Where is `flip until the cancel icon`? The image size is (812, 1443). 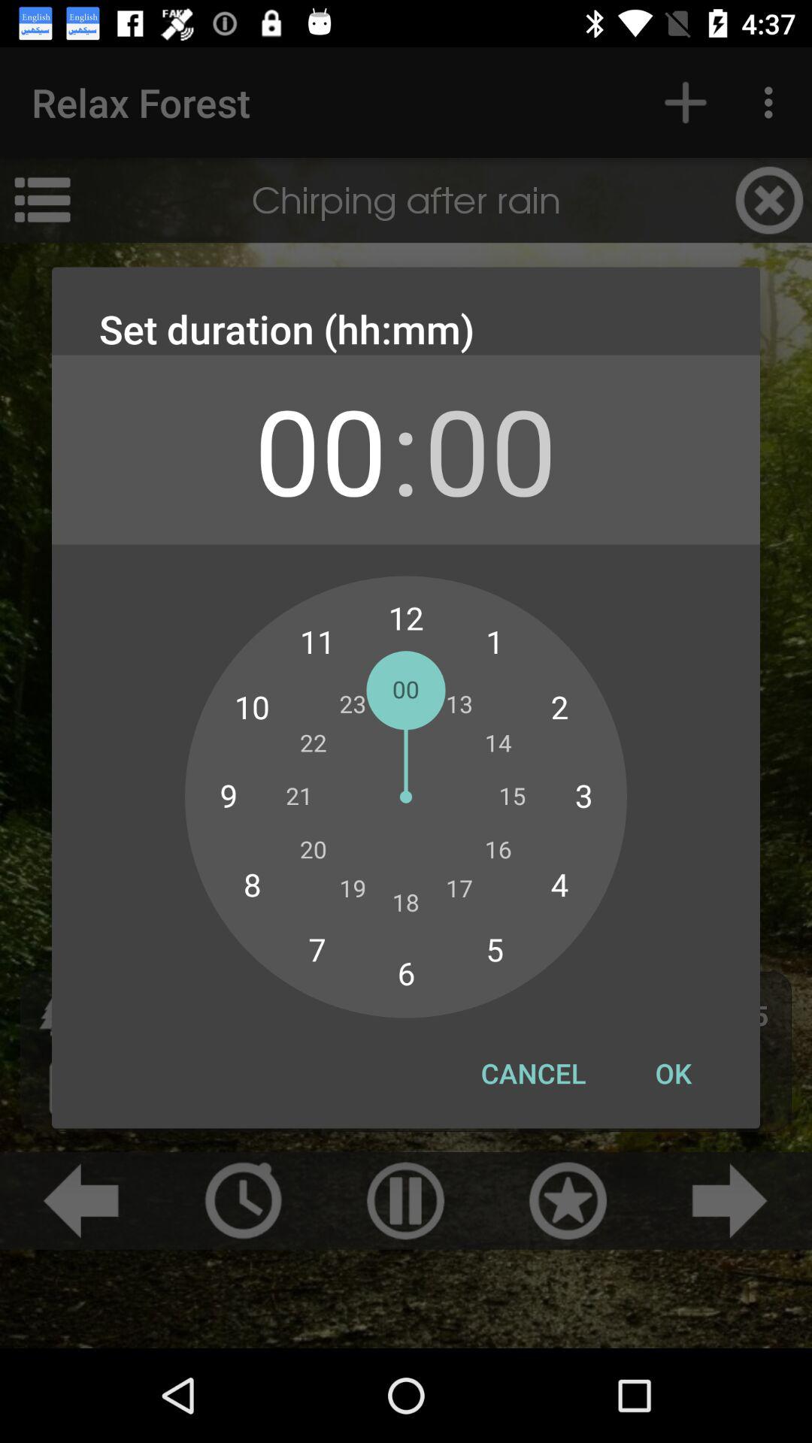
flip until the cancel icon is located at coordinates (534, 1073).